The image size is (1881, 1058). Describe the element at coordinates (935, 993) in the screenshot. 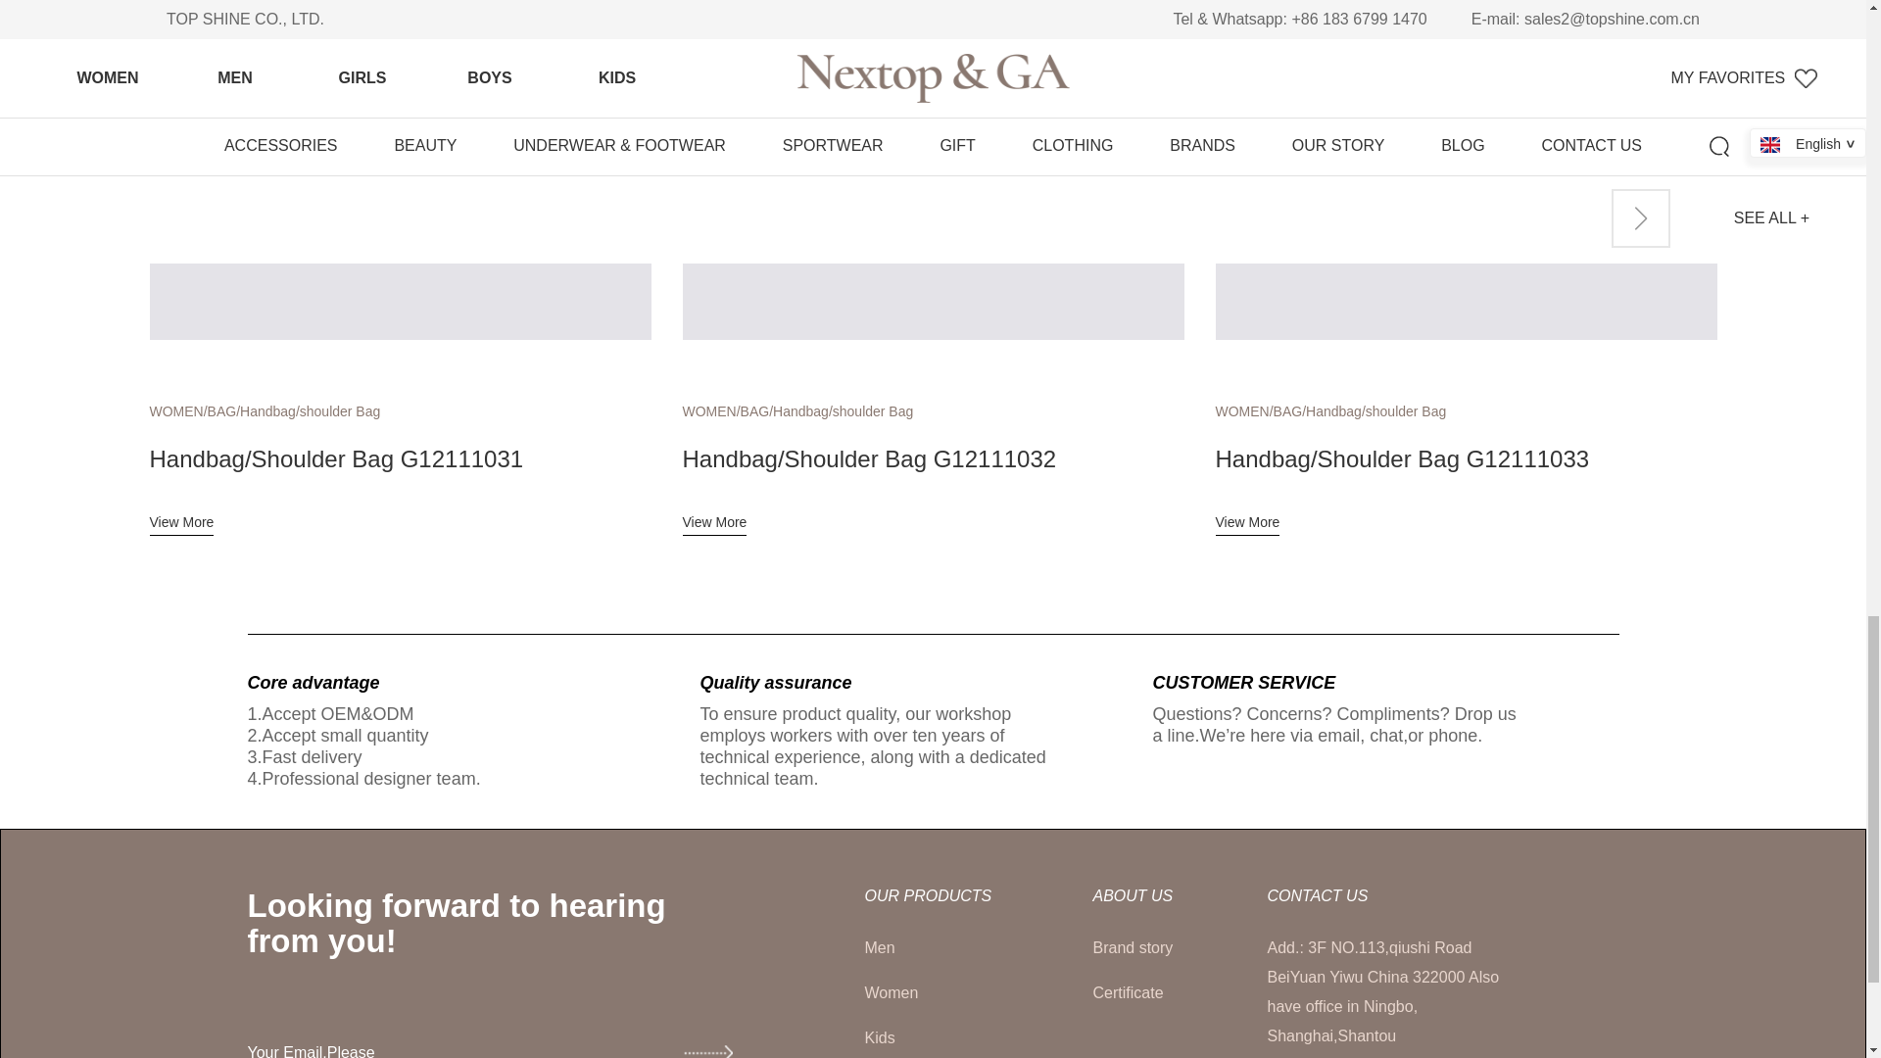

I see `Women` at that location.